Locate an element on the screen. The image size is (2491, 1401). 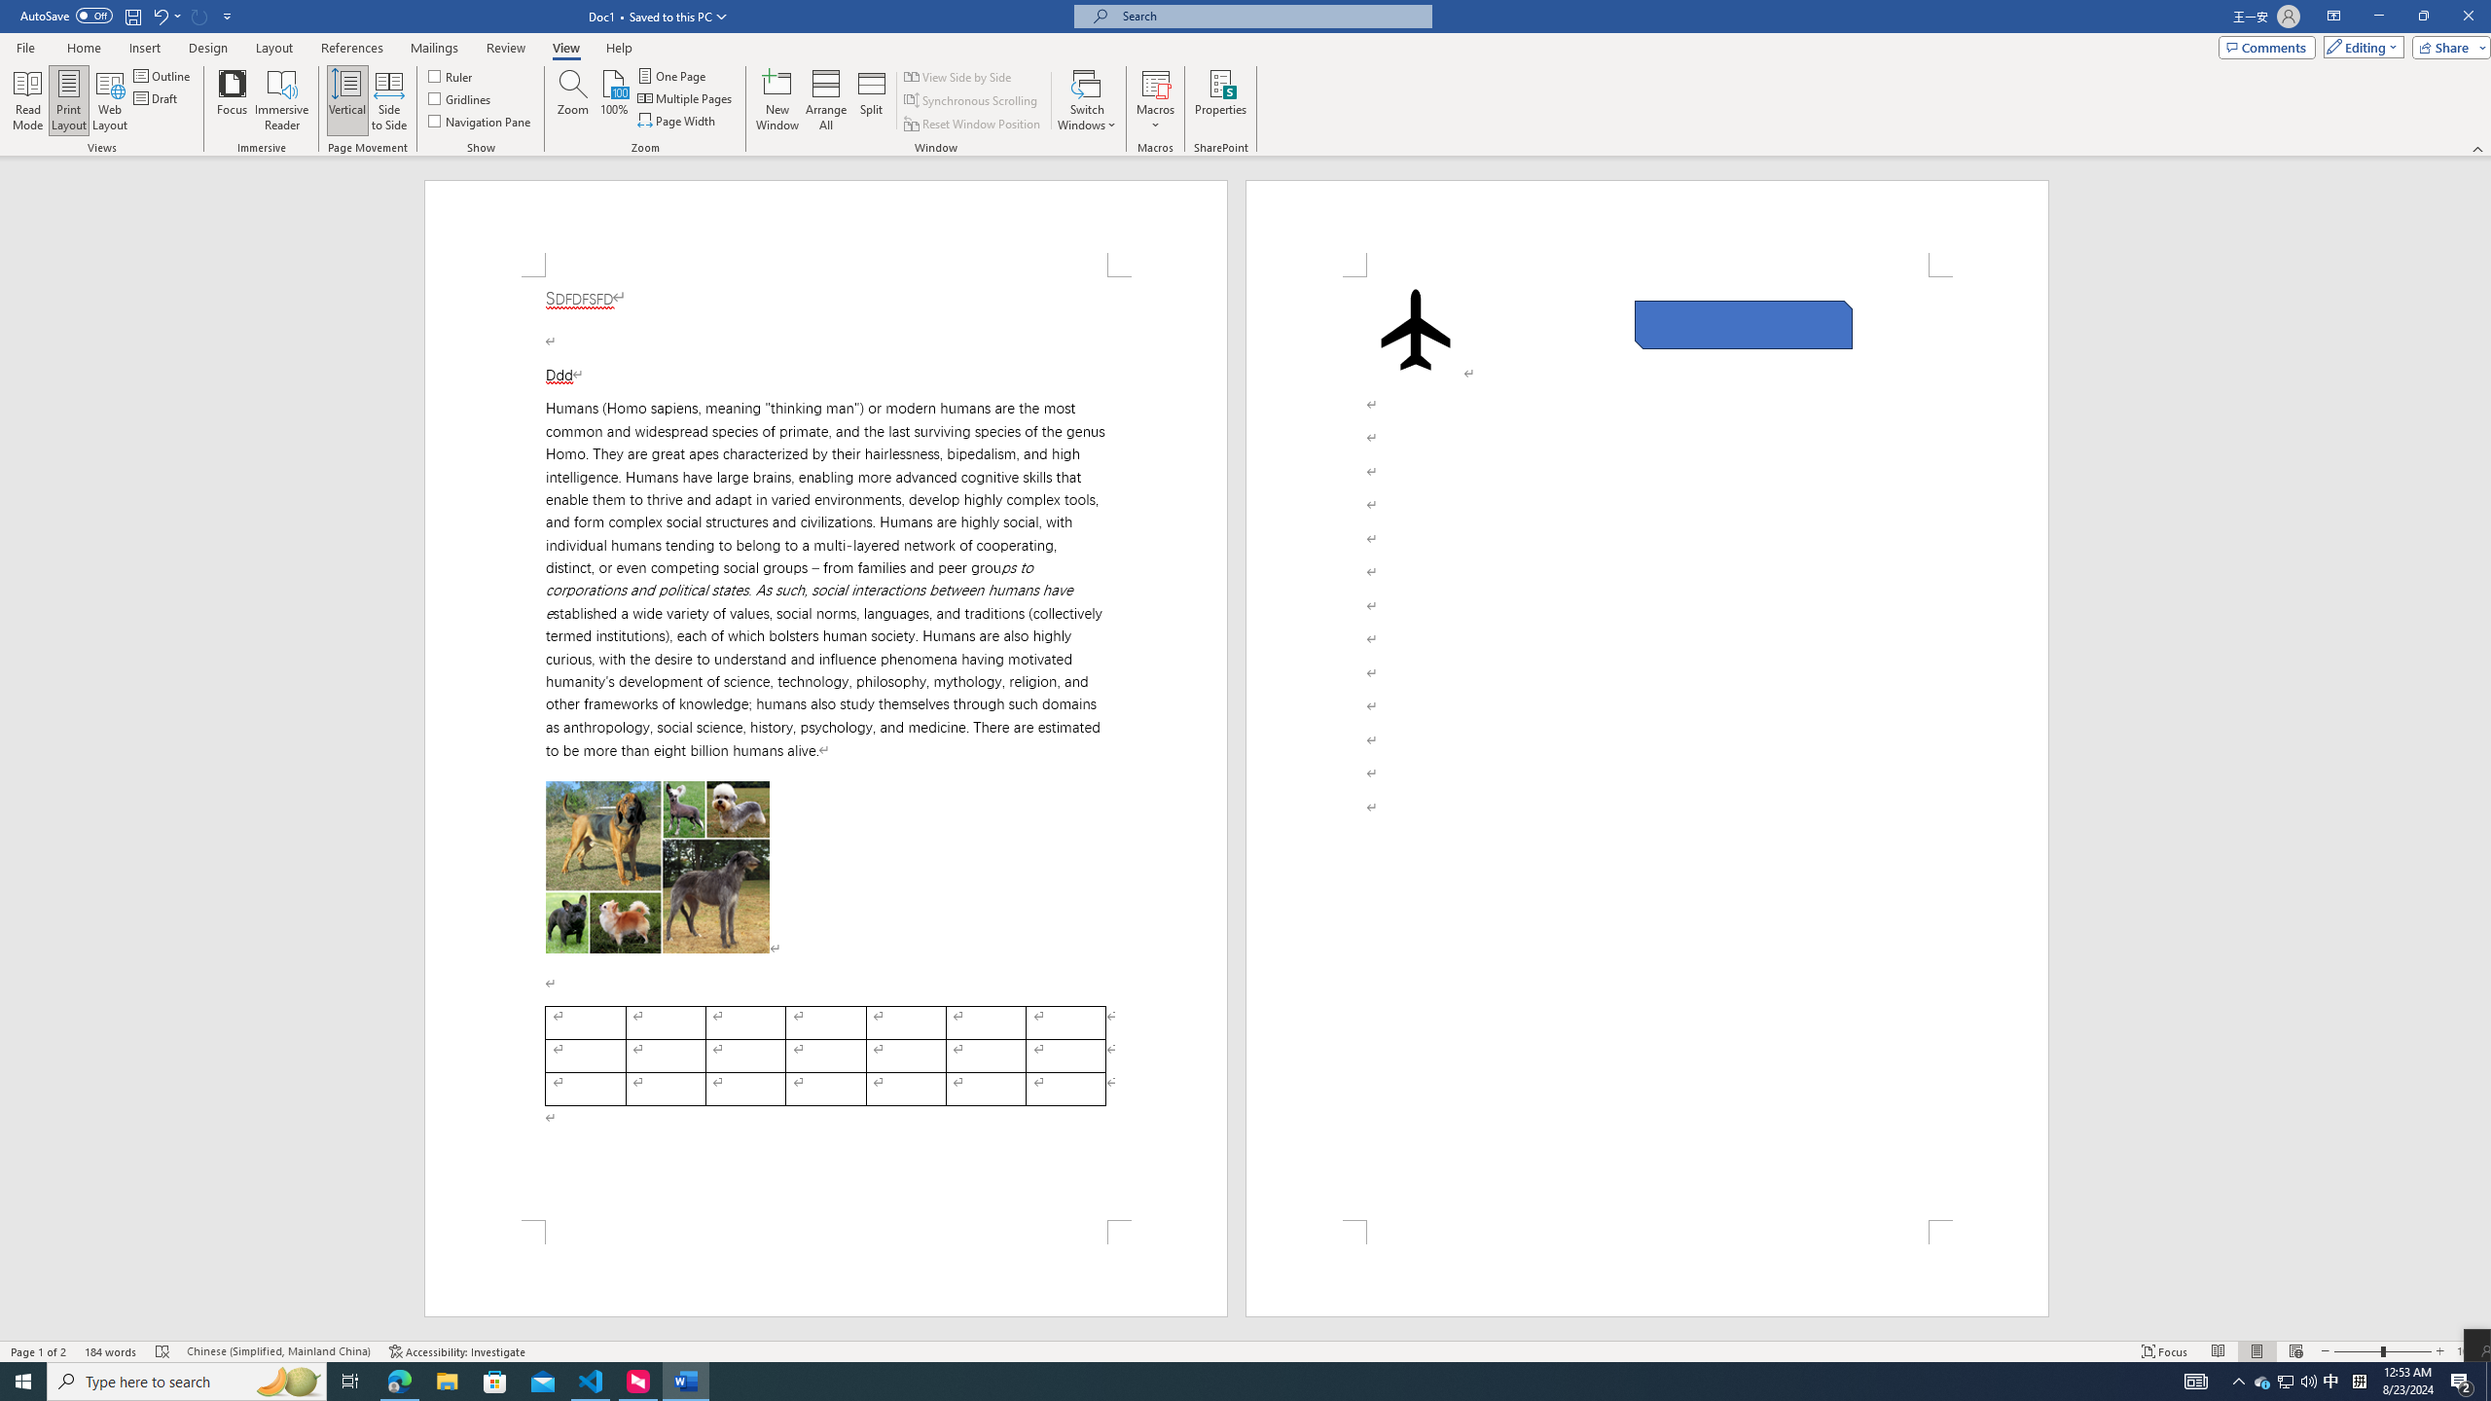
View Side by Side is located at coordinates (959, 76).